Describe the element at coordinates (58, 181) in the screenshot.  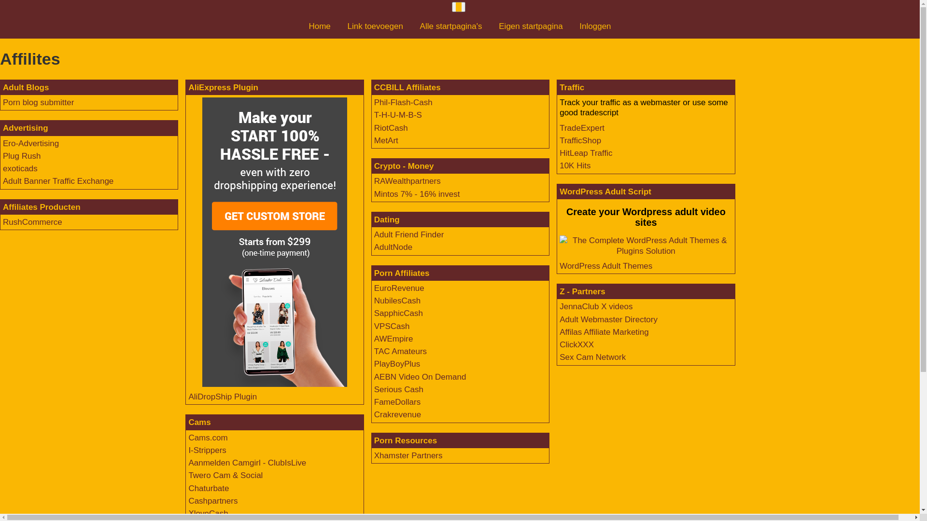
I see `Adult Banner Traffic Exchange` at that location.